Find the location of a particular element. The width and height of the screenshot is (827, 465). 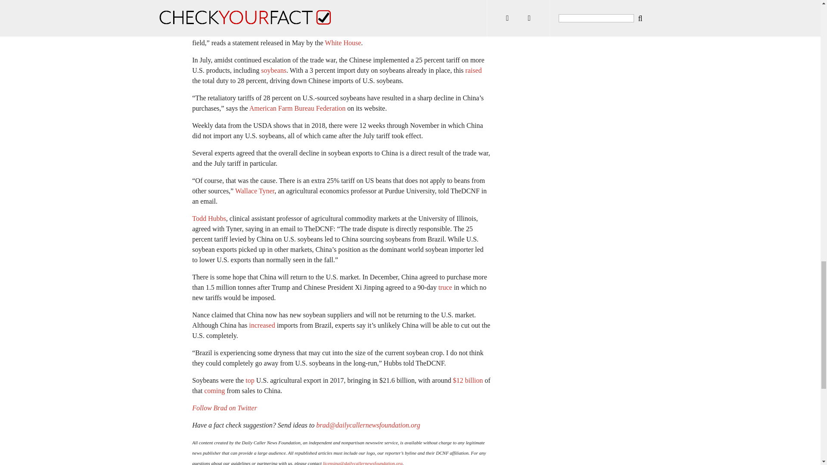

Wallace Tyner is located at coordinates (255, 191).